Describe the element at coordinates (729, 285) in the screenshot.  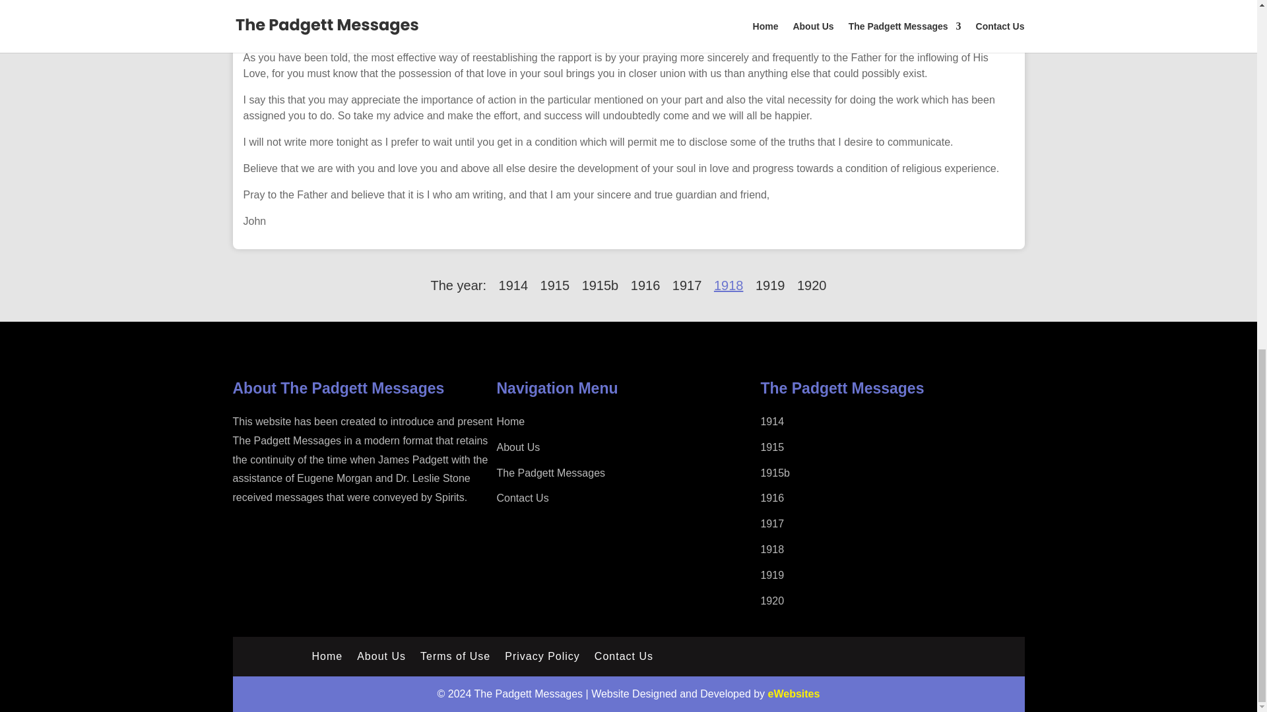
I see `1918` at that location.